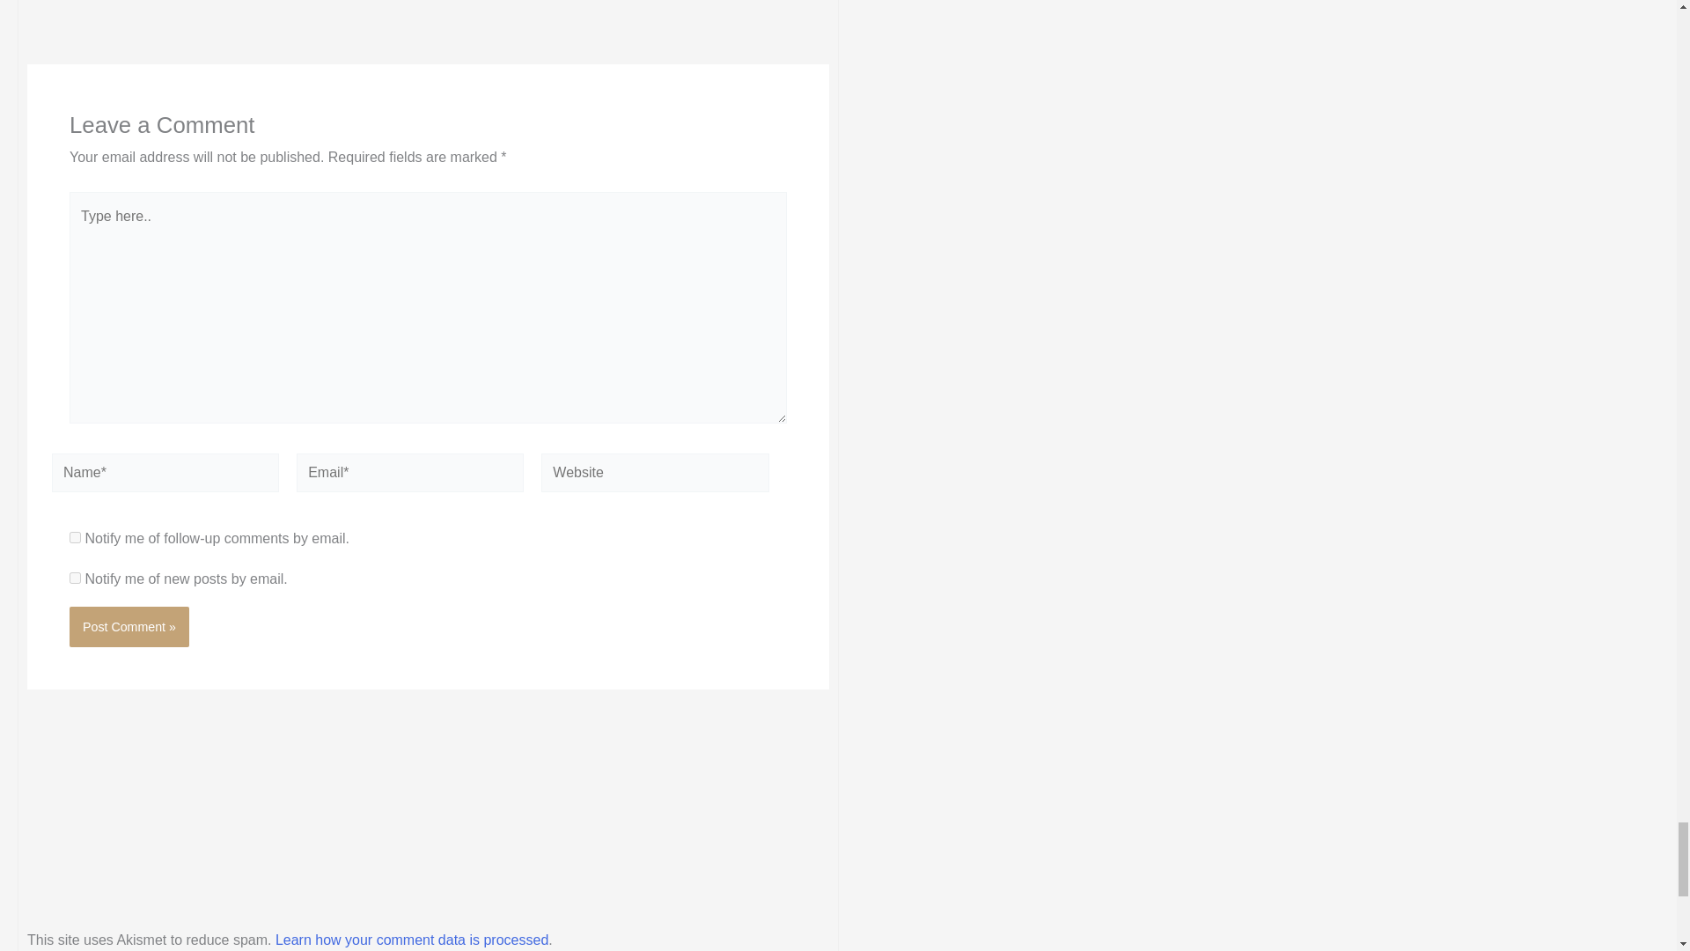 This screenshot has height=951, width=1690. I want to click on subscribe, so click(75, 578).